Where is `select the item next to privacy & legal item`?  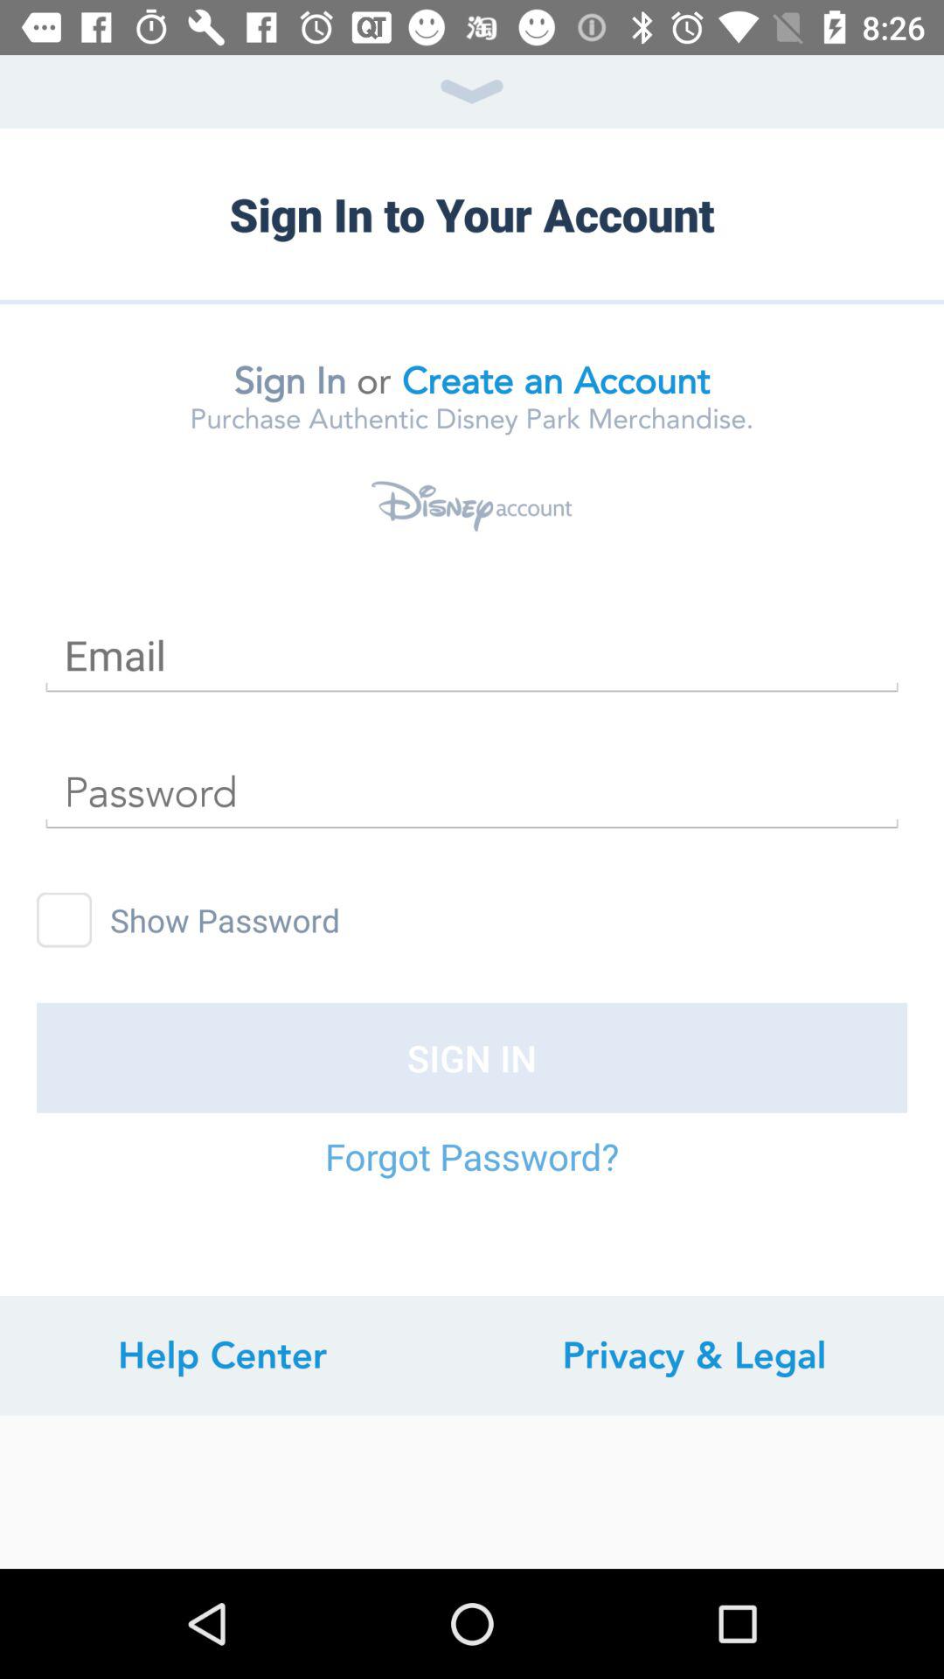
select the item next to privacy & legal item is located at coordinates (222, 1355).